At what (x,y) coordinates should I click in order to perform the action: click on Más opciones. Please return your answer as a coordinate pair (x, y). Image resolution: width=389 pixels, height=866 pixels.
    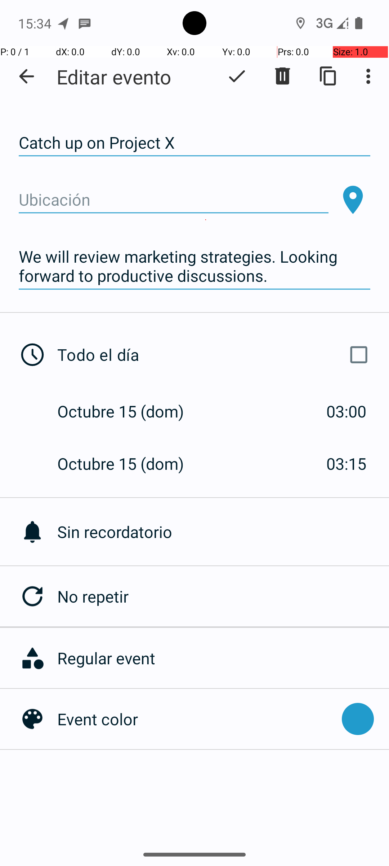
    Looking at the image, I should click on (370, 76).